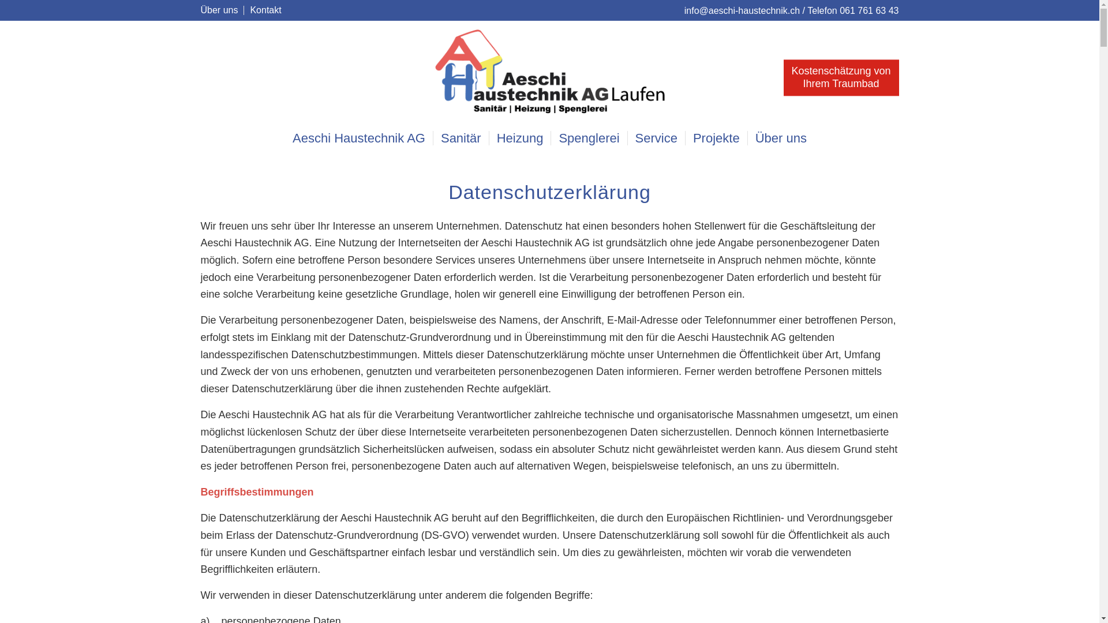 This screenshot has width=1108, height=623. I want to click on Spenglerei, so click(589, 138).